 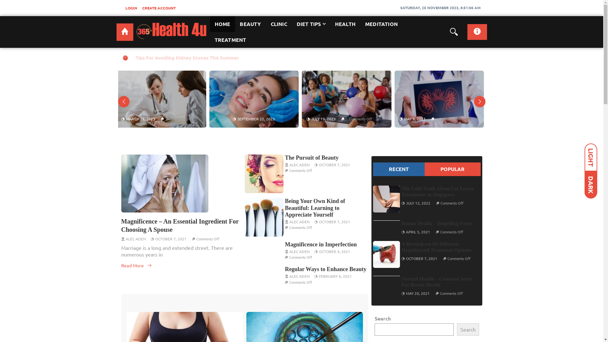 What do you see at coordinates (399, 169) in the screenshot?
I see `RECENT` at bounding box center [399, 169].